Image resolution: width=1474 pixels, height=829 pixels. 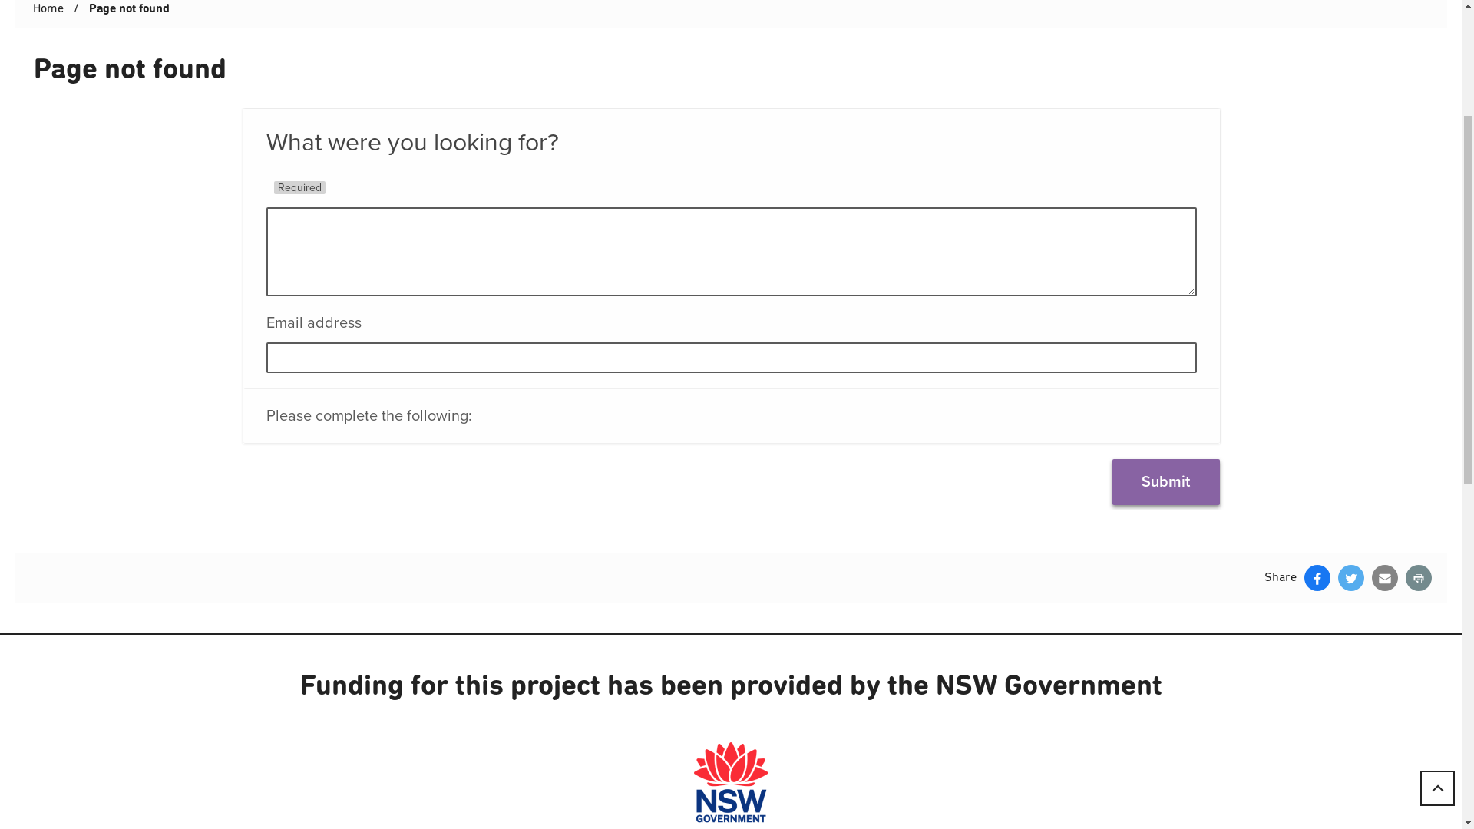 What do you see at coordinates (1419, 144) in the screenshot?
I see `Search` at bounding box center [1419, 144].